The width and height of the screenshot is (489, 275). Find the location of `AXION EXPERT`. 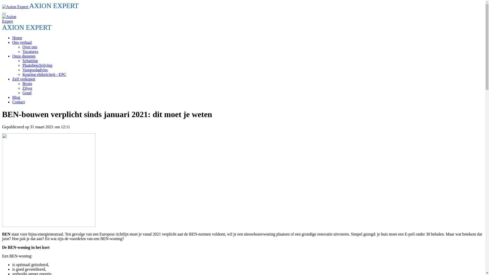

AXION EXPERT is located at coordinates (27, 29).